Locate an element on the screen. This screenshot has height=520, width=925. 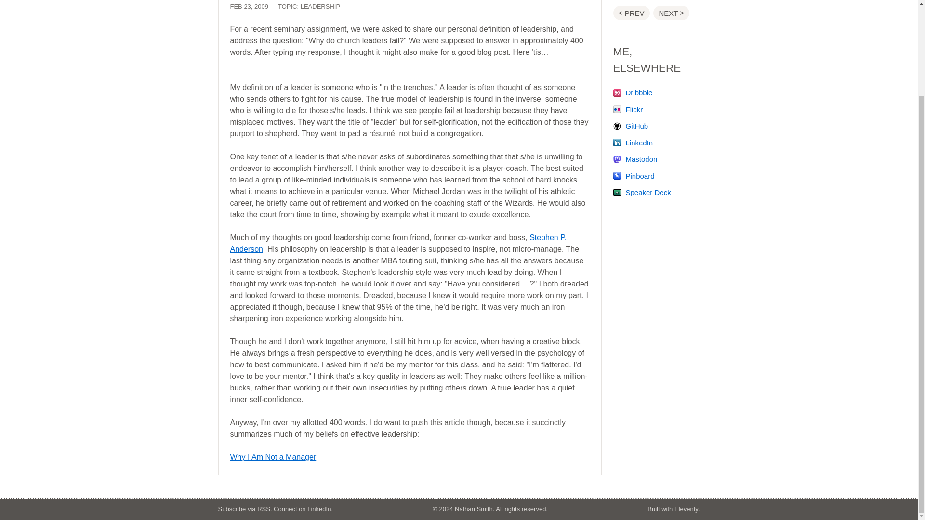
LEADERSHIP is located at coordinates (320, 6).